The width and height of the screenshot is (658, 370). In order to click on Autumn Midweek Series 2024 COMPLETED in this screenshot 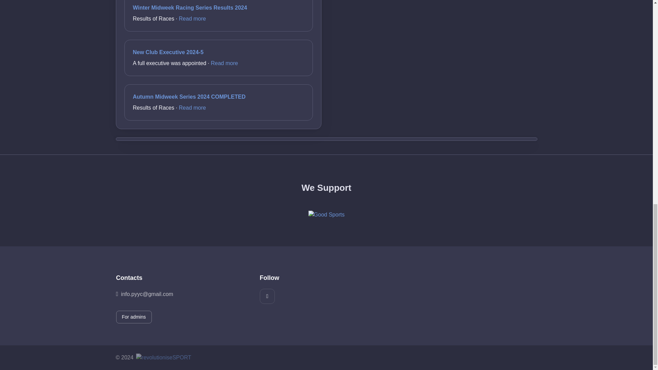, I will do `click(189, 97)`.